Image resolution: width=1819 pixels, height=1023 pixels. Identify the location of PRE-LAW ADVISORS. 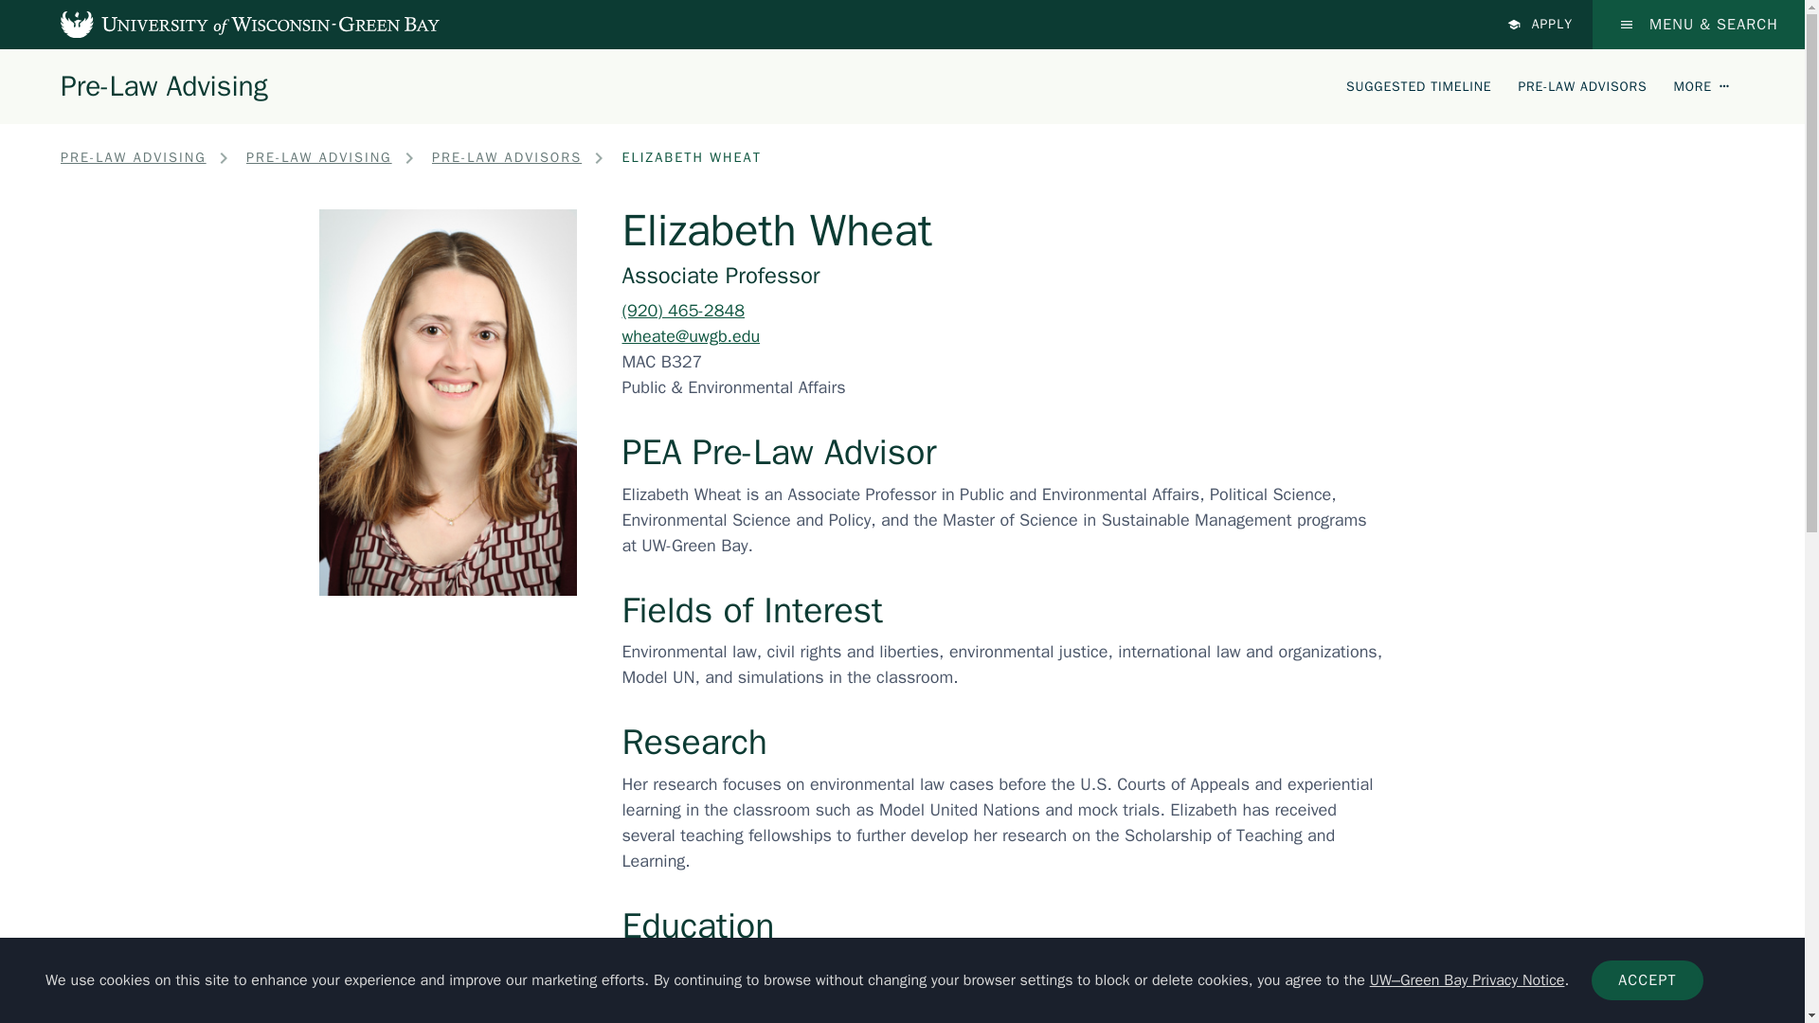
(1581, 85).